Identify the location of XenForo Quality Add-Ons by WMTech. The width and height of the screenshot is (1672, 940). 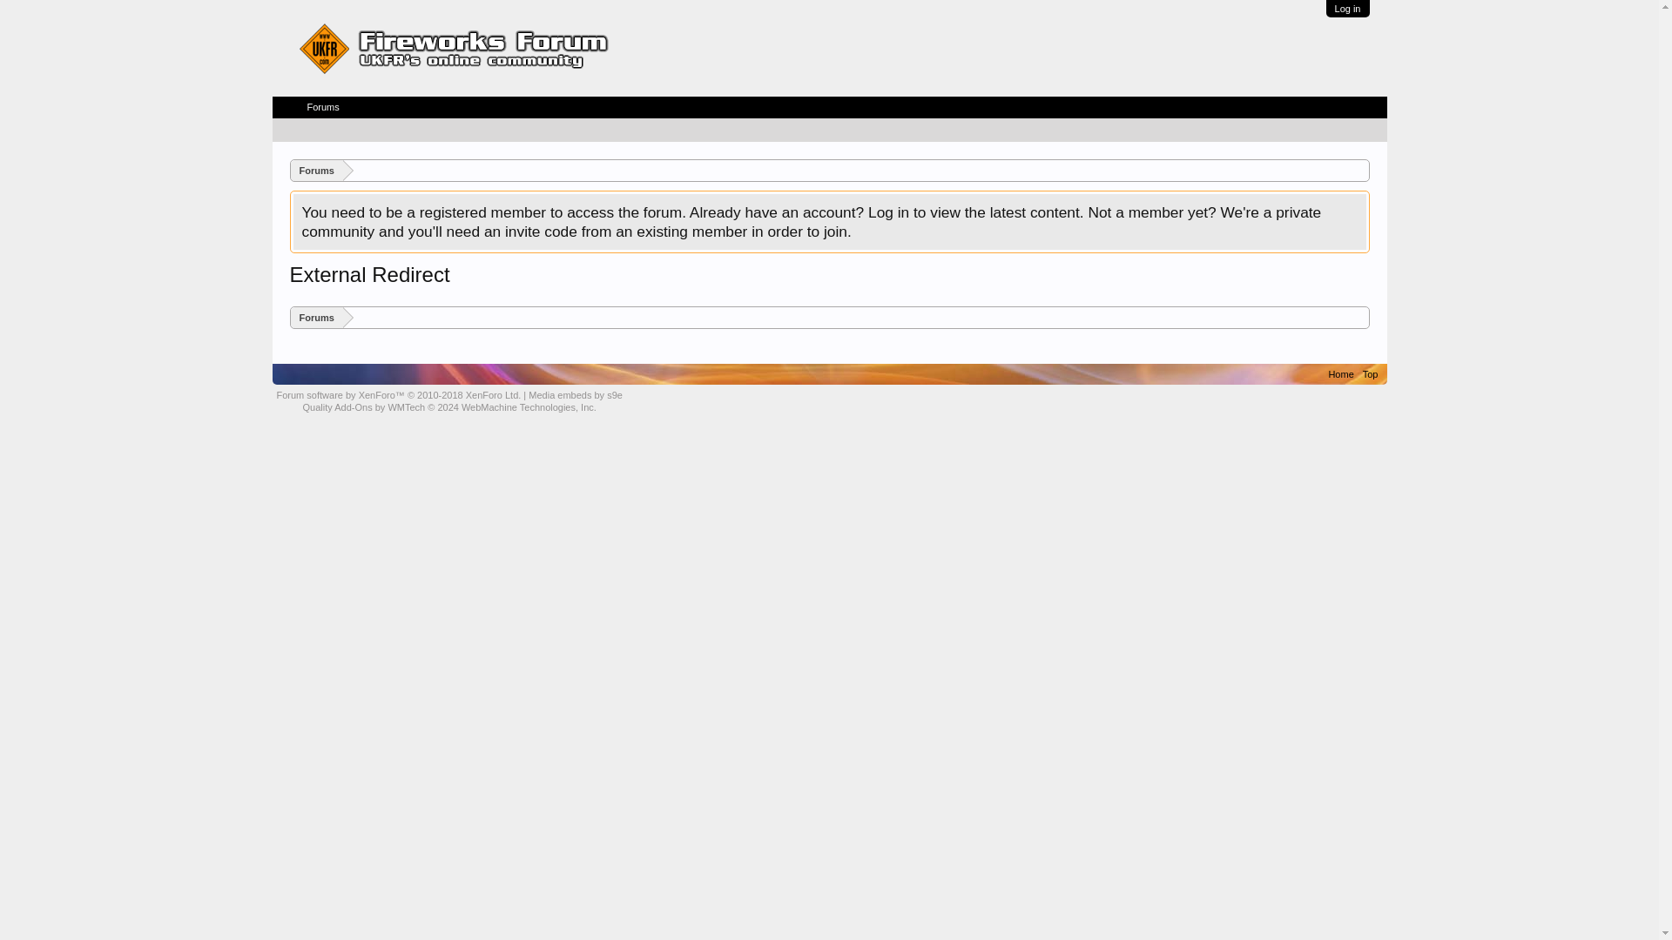
(449, 407).